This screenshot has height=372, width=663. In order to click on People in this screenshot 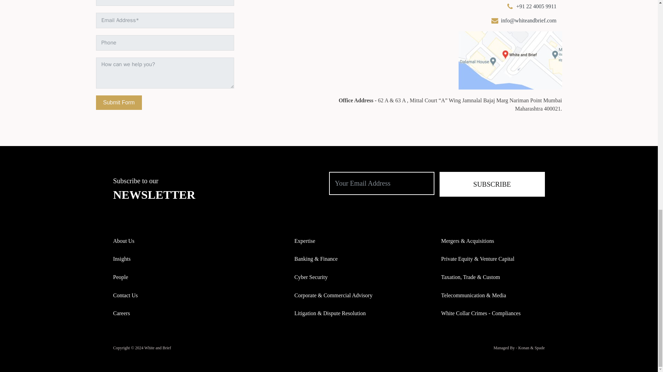, I will do `click(121, 277)`.